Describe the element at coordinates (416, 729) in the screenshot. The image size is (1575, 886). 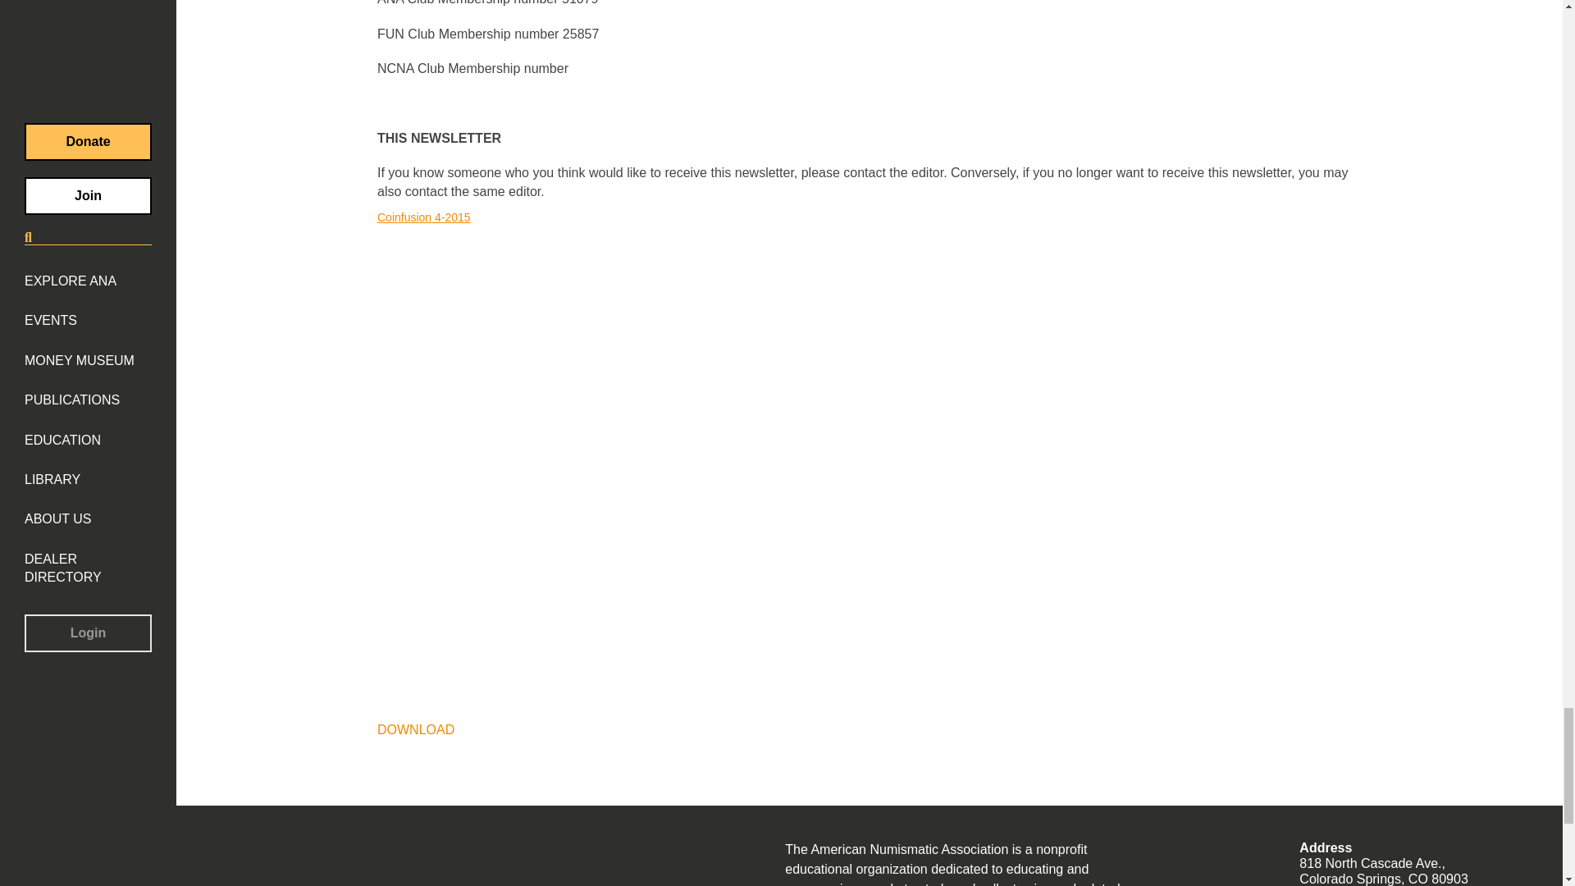
I see `DOWNLOAD` at that location.